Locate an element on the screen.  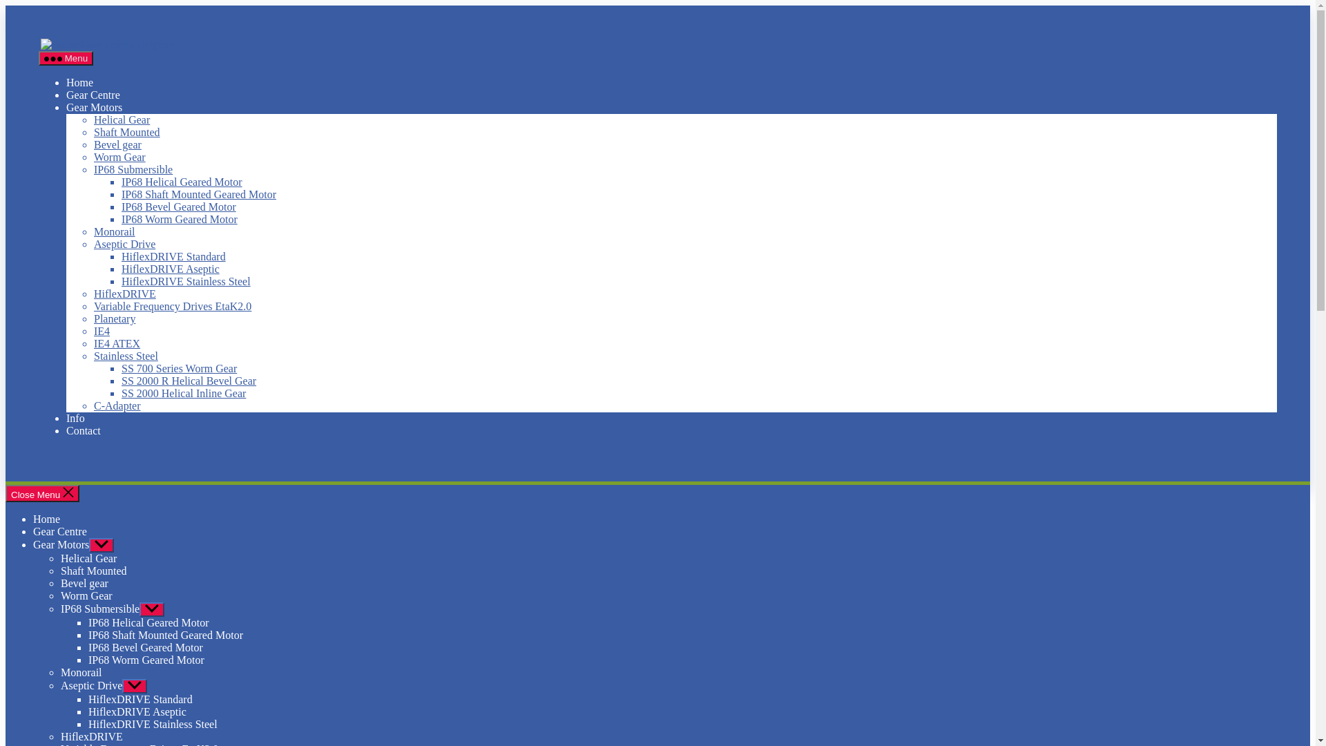
Shaft Mounted is located at coordinates (94, 571).